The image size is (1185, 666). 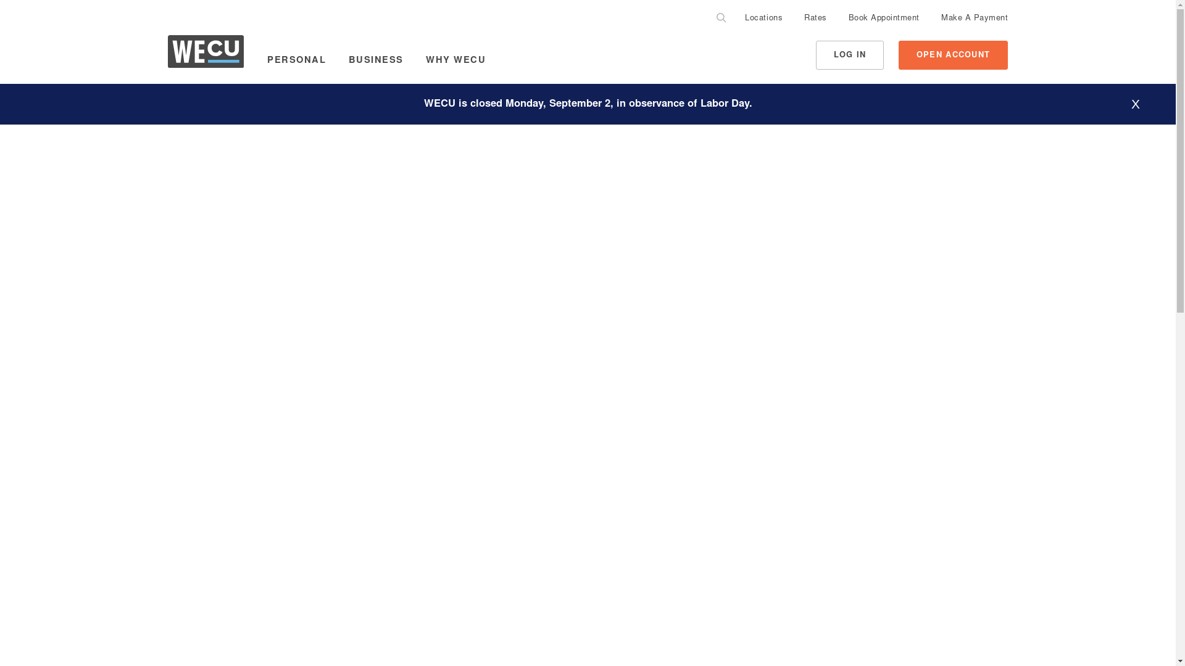 I want to click on PERSONAL, so click(x=296, y=61).